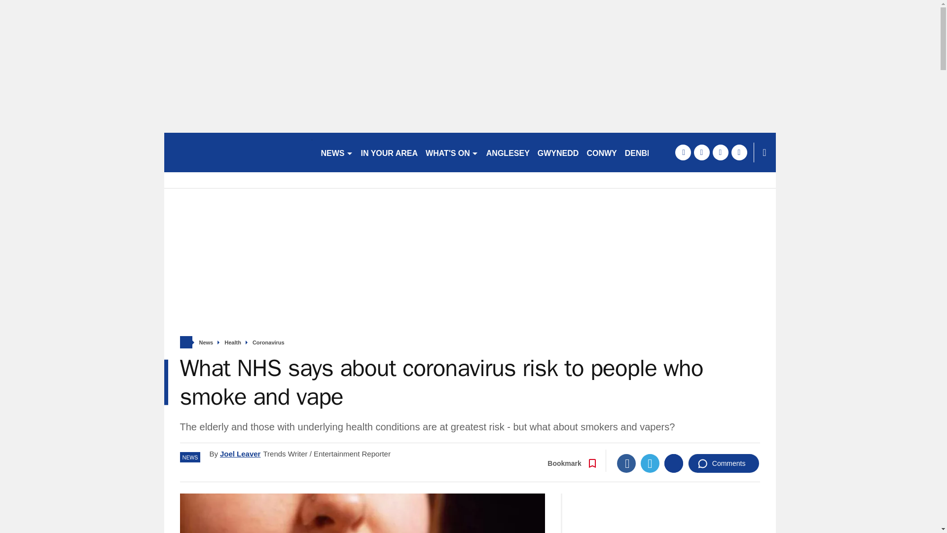  What do you see at coordinates (558, 152) in the screenshot?
I see `GWYNEDD` at bounding box center [558, 152].